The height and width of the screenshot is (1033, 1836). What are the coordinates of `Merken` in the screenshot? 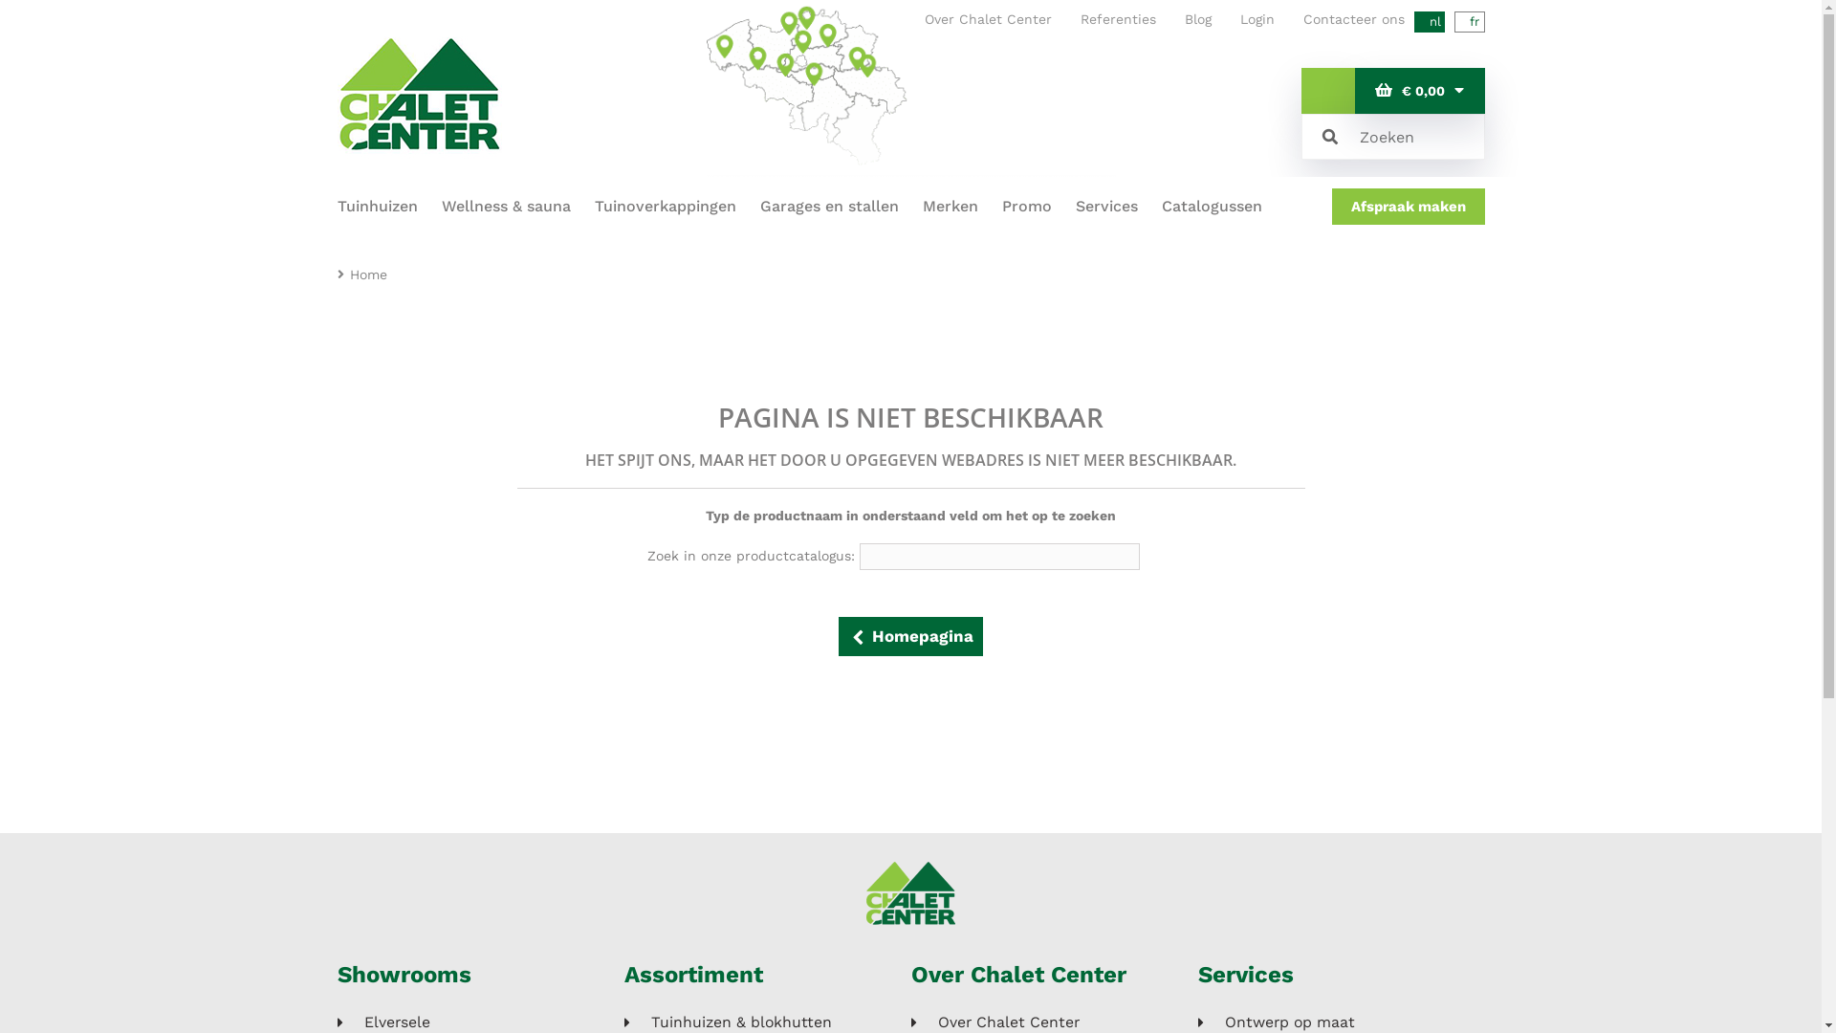 It's located at (950, 207).